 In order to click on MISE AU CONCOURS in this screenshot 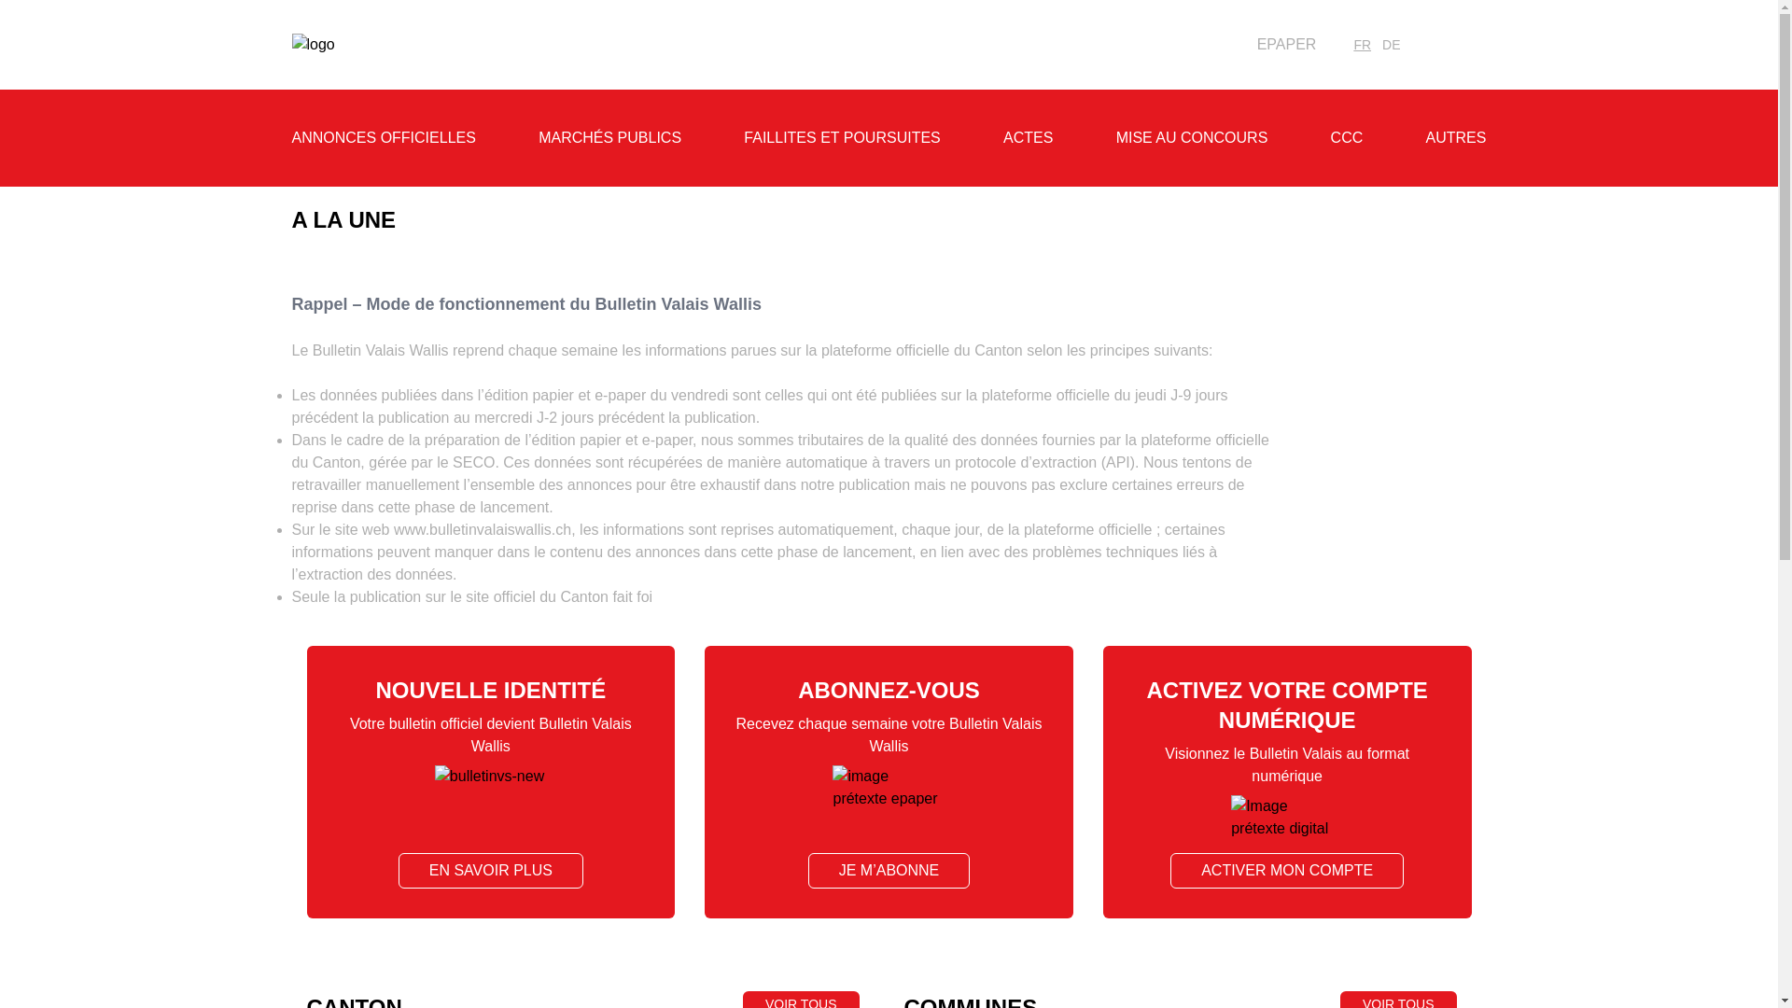, I will do `click(1193, 137)`.